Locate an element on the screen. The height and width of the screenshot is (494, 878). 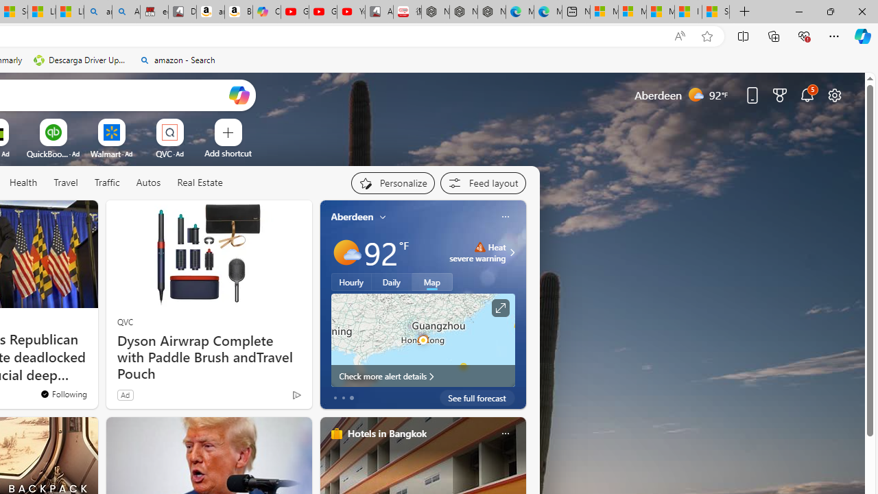
Aberdeen is located at coordinates (353, 216).